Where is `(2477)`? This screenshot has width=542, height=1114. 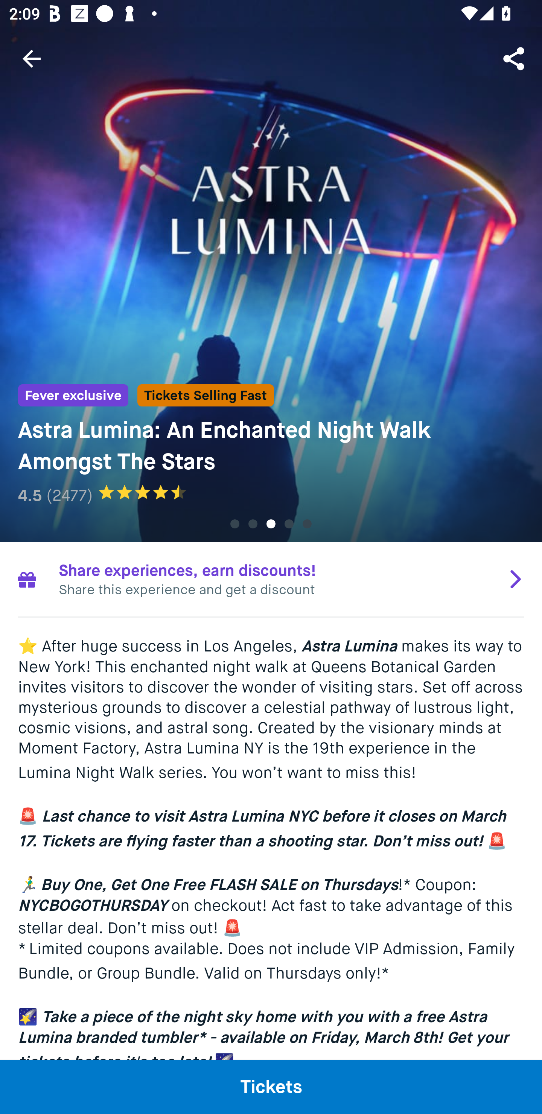 (2477) is located at coordinates (69, 495).